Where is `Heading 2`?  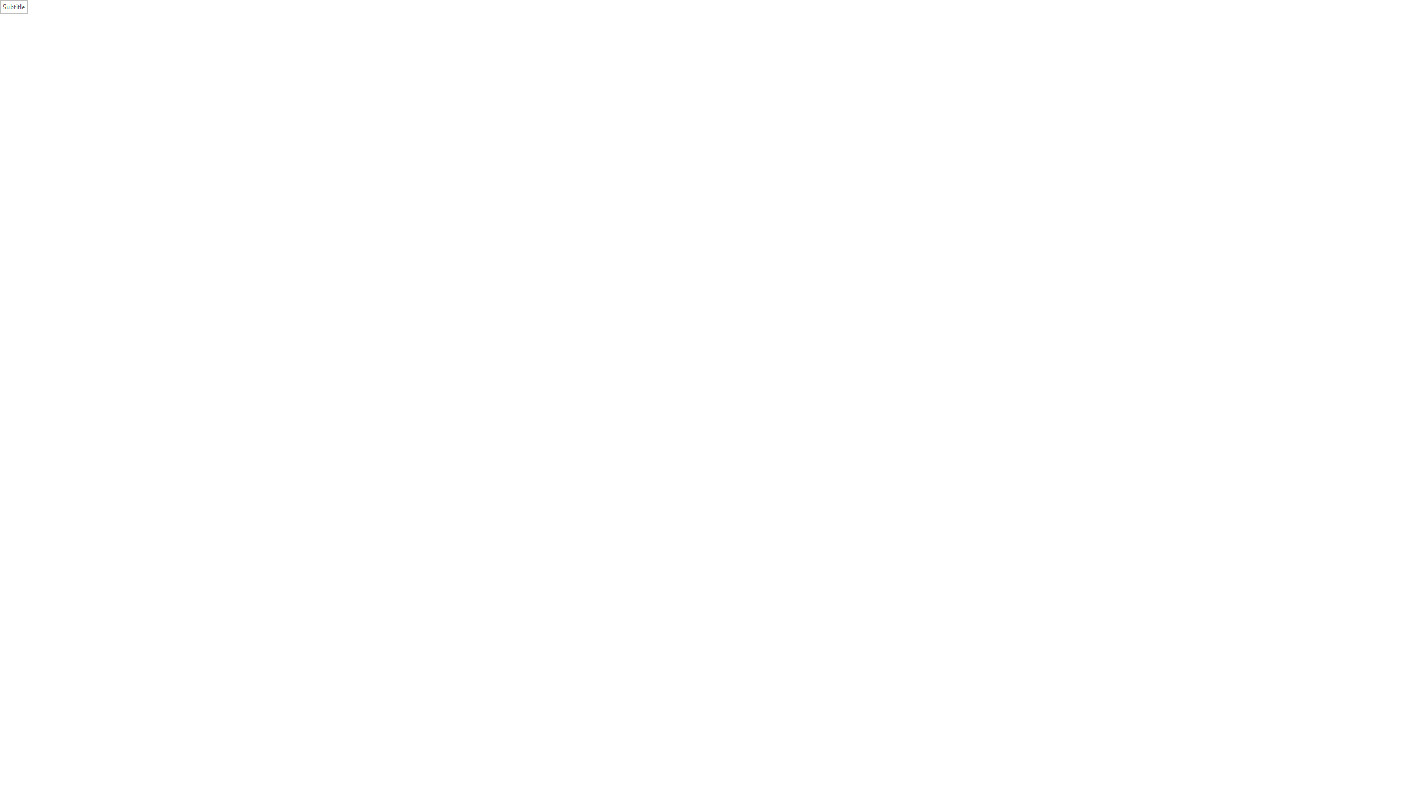
Heading 2 is located at coordinates (588, 55).